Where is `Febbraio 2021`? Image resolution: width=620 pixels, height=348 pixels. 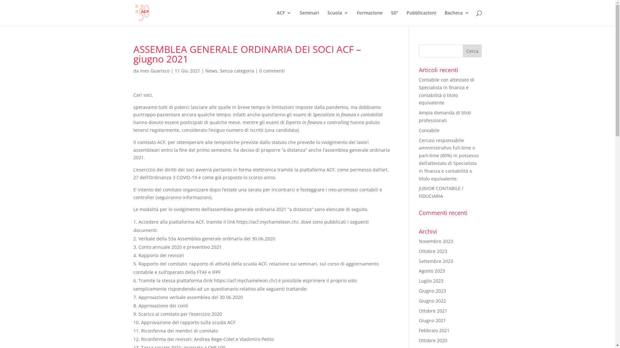 Febbraio 2021 is located at coordinates (434, 331).